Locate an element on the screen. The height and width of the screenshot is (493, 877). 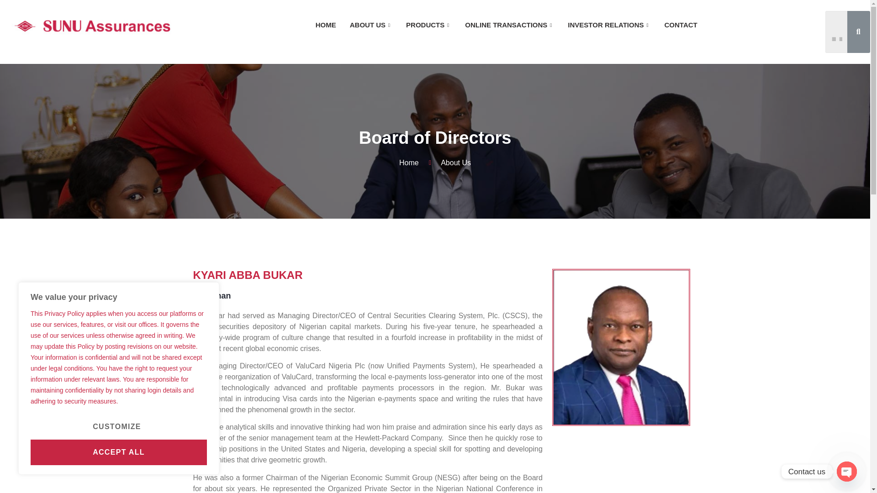
ACCEPT ALL is located at coordinates (119, 452).